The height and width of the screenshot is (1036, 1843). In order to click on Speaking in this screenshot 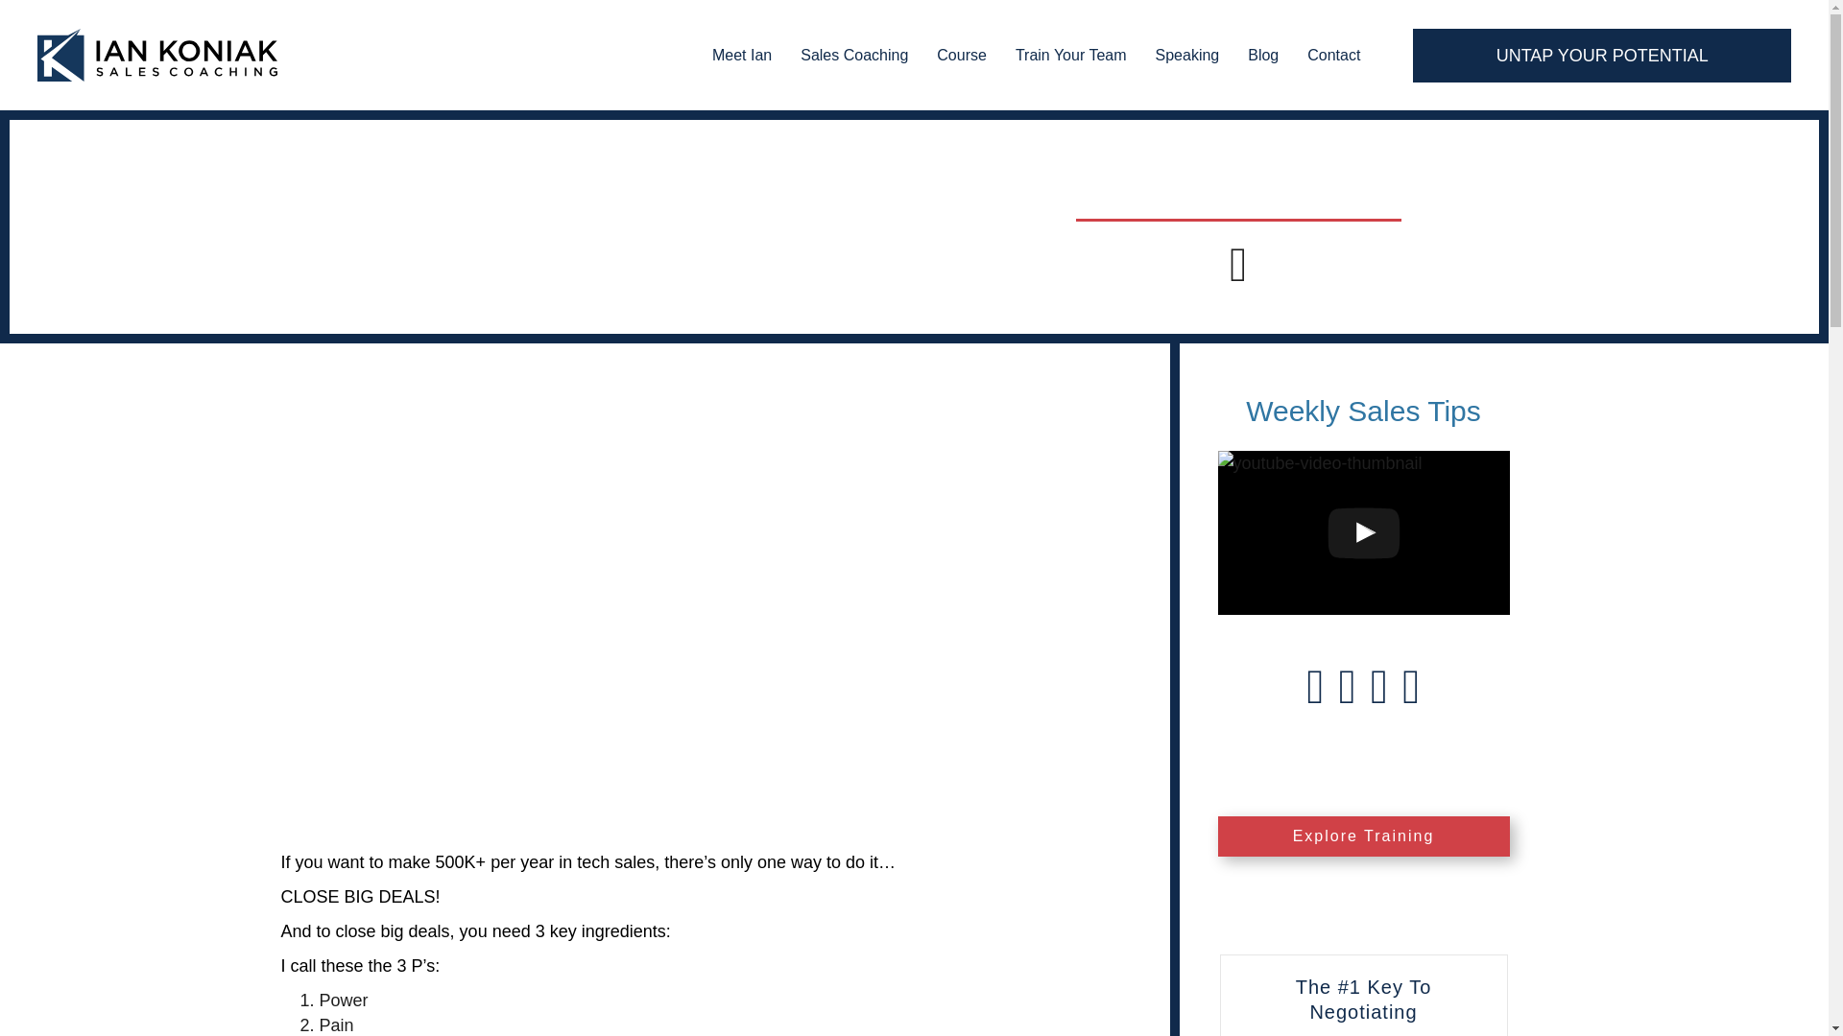, I will do `click(1187, 55)`.